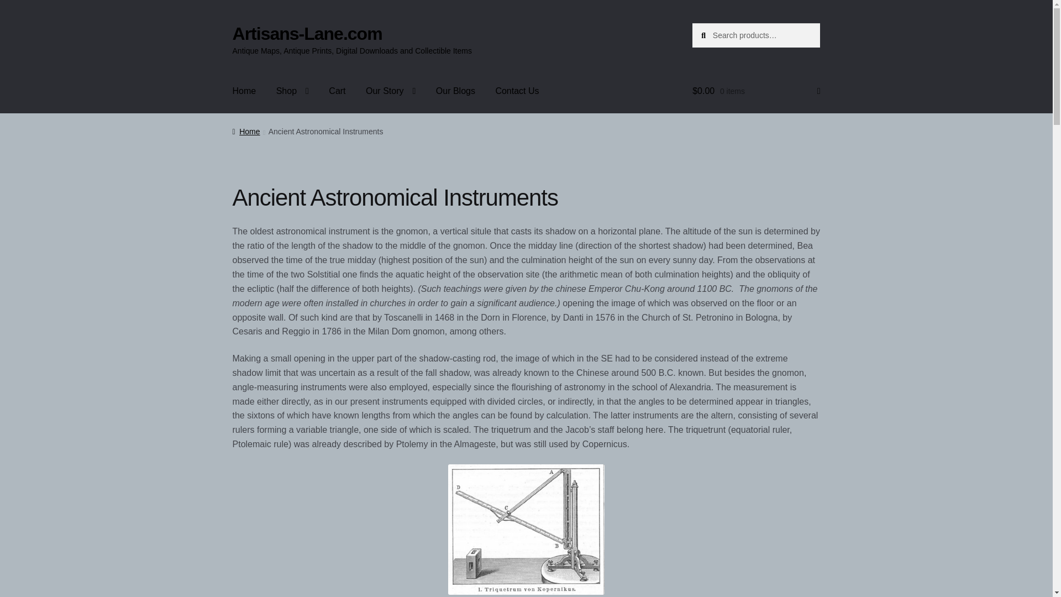  I want to click on View your shopping cart, so click(756, 91).